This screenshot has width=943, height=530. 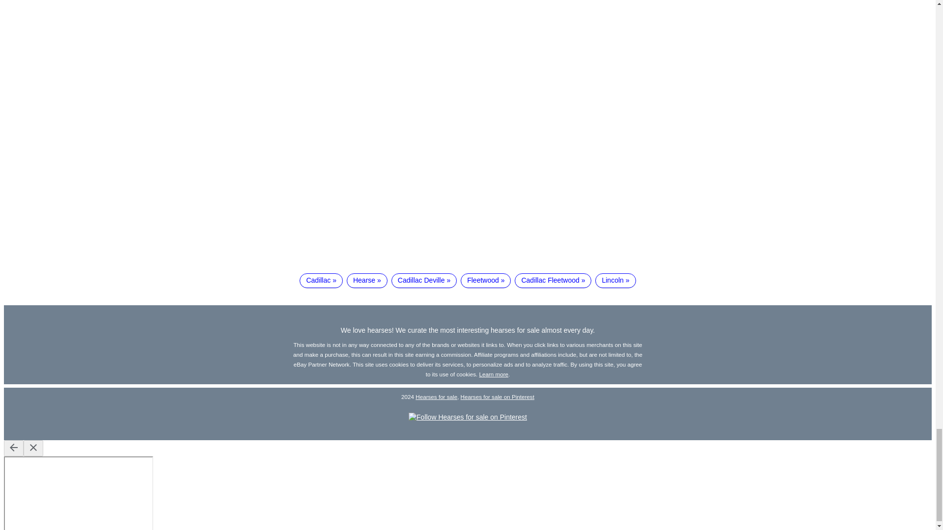 What do you see at coordinates (494, 374) in the screenshot?
I see `Learn more` at bounding box center [494, 374].